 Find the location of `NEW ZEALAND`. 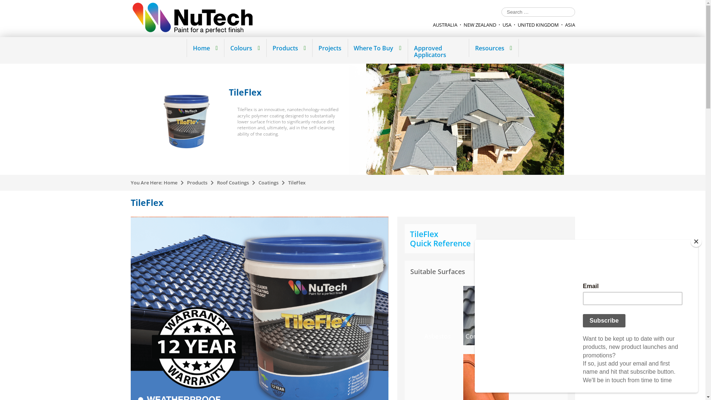

NEW ZEALAND is located at coordinates (480, 25).